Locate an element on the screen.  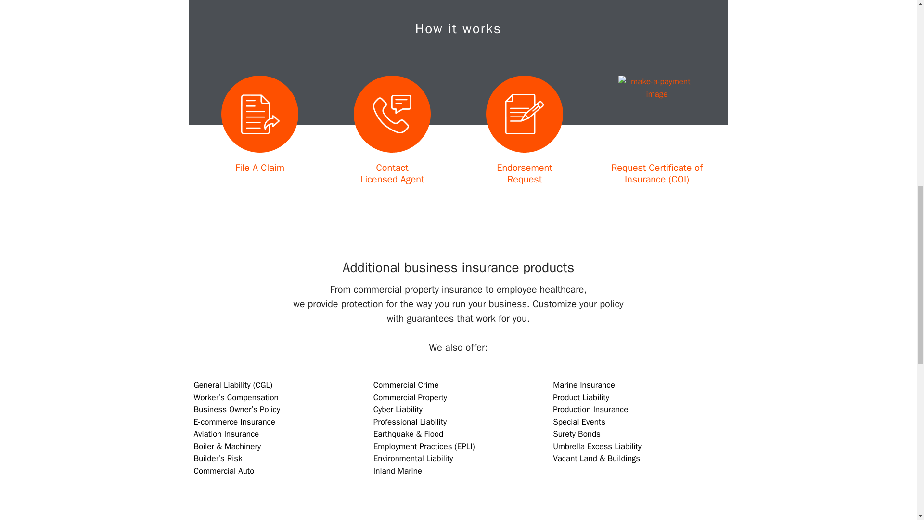
Commercial Auto is located at coordinates (223, 471).